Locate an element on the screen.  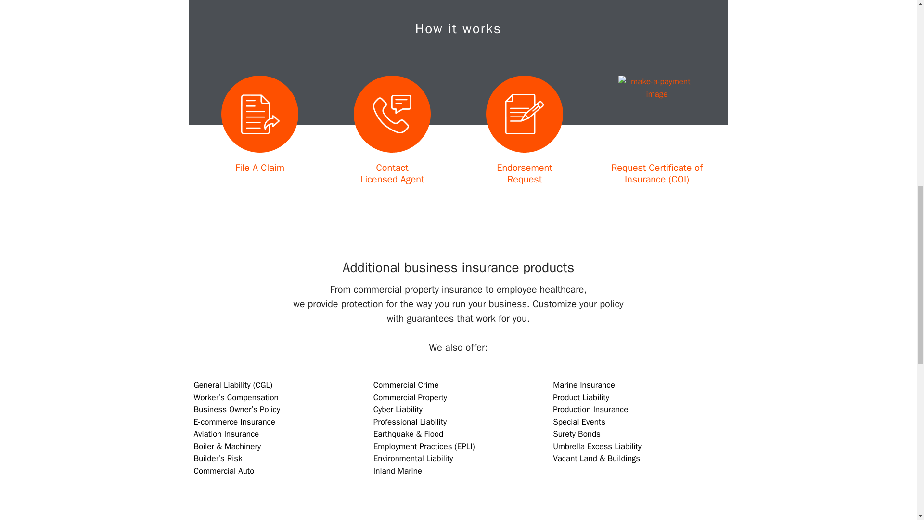
Commercial Auto is located at coordinates (223, 471).